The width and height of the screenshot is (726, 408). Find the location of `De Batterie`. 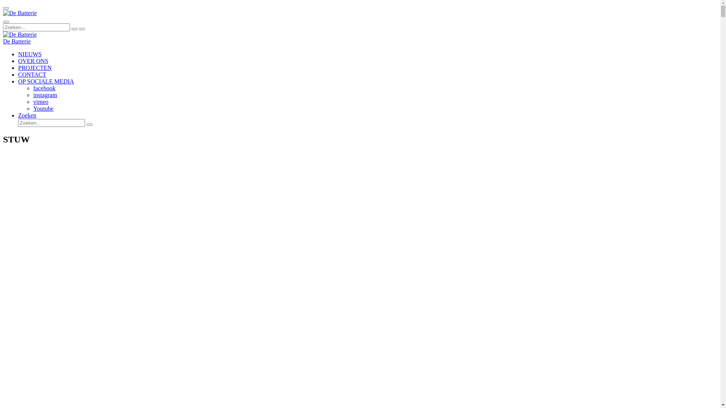

De Batterie is located at coordinates (20, 35).